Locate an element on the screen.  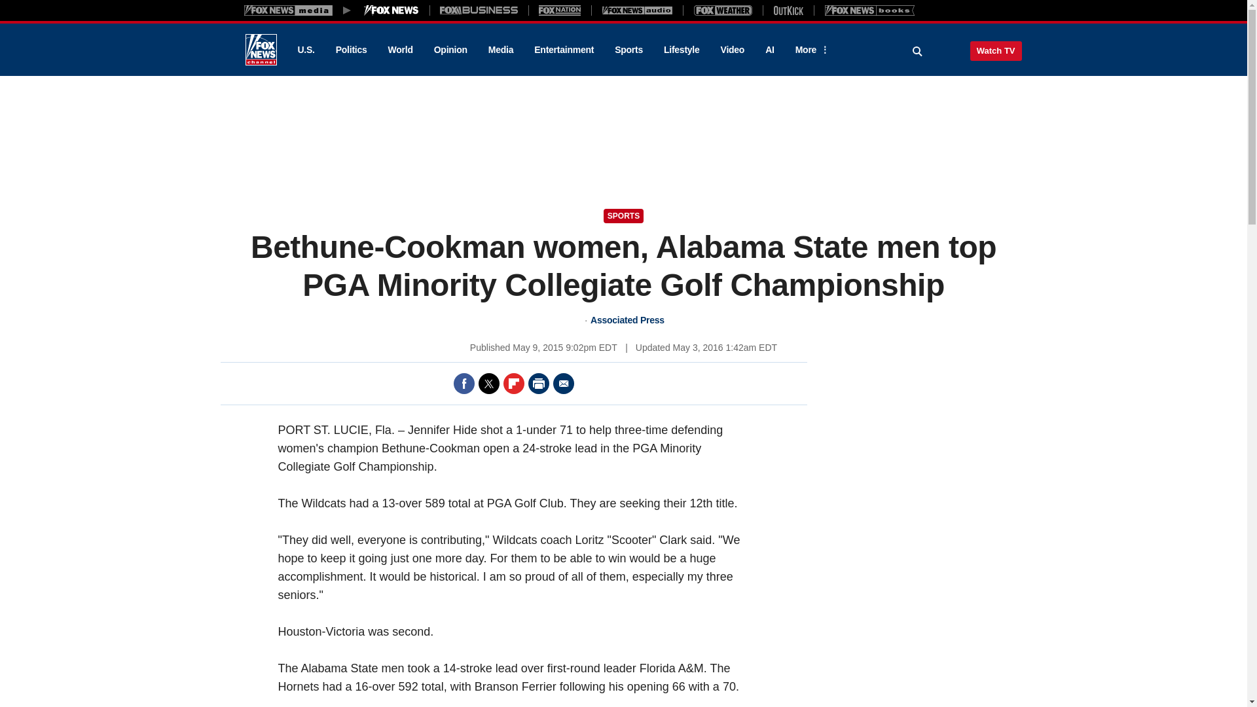
AI is located at coordinates (770, 50).